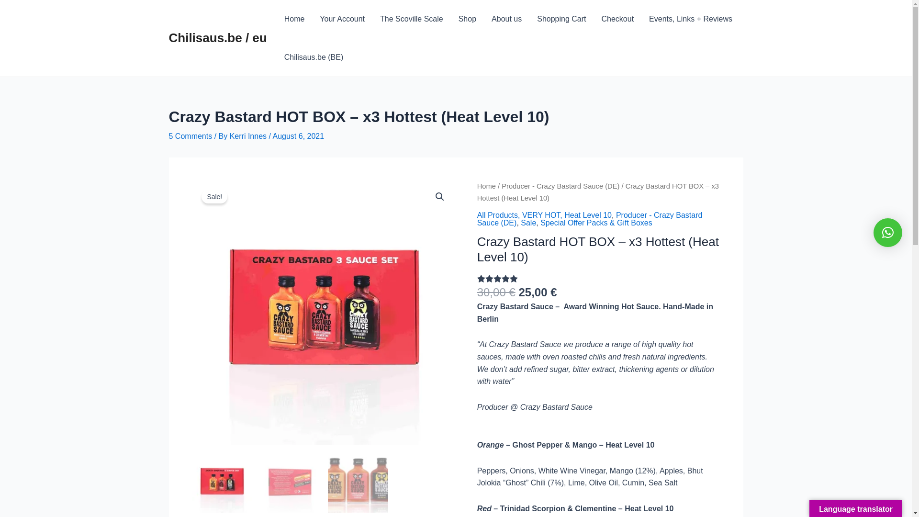  Describe the element at coordinates (590, 219) in the screenshot. I see `Producer - Crazy Bastard Sauce (DE)` at that location.